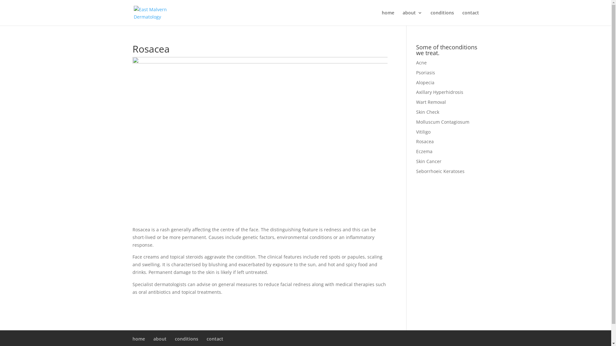 The image size is (616, 346). I want to click on Skin Check, so click(428, 112).